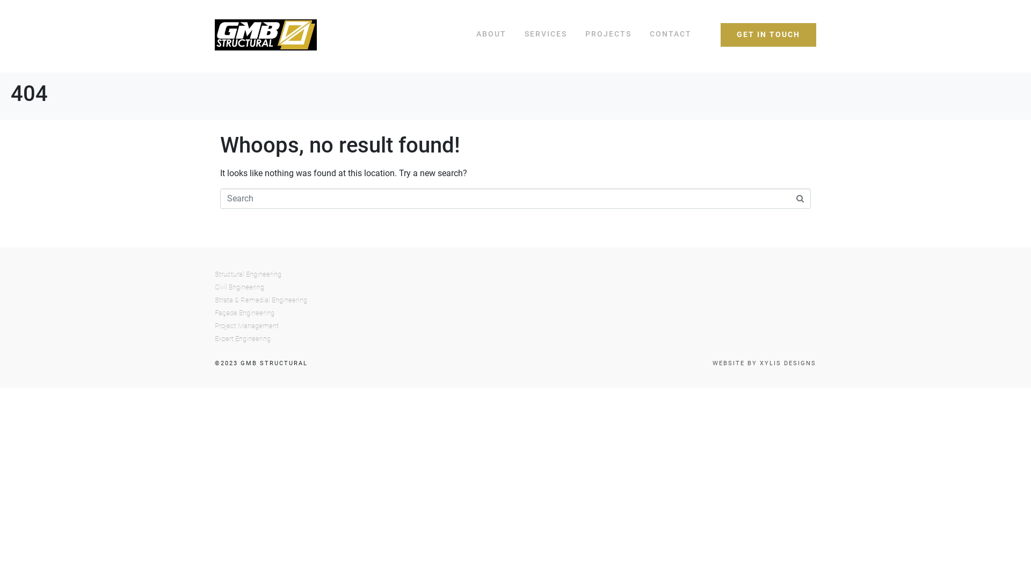  I want to click on Structural Engineering, so click(515, 274).